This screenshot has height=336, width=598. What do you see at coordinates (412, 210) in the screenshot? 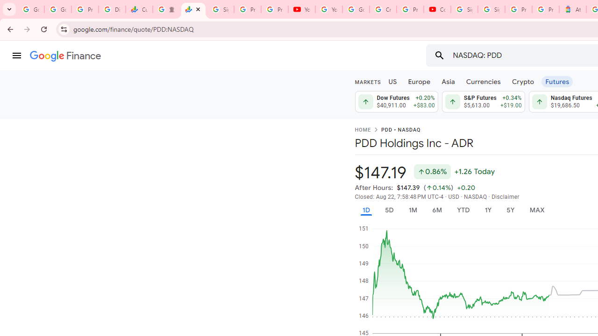
I see `1M` at bounding box center [412, 210].